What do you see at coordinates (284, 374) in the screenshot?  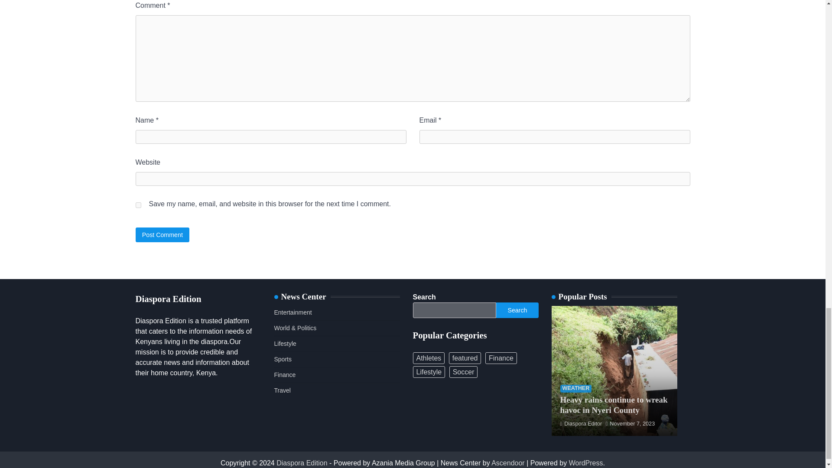 I see `Finance` at bounding box center [284, 374].